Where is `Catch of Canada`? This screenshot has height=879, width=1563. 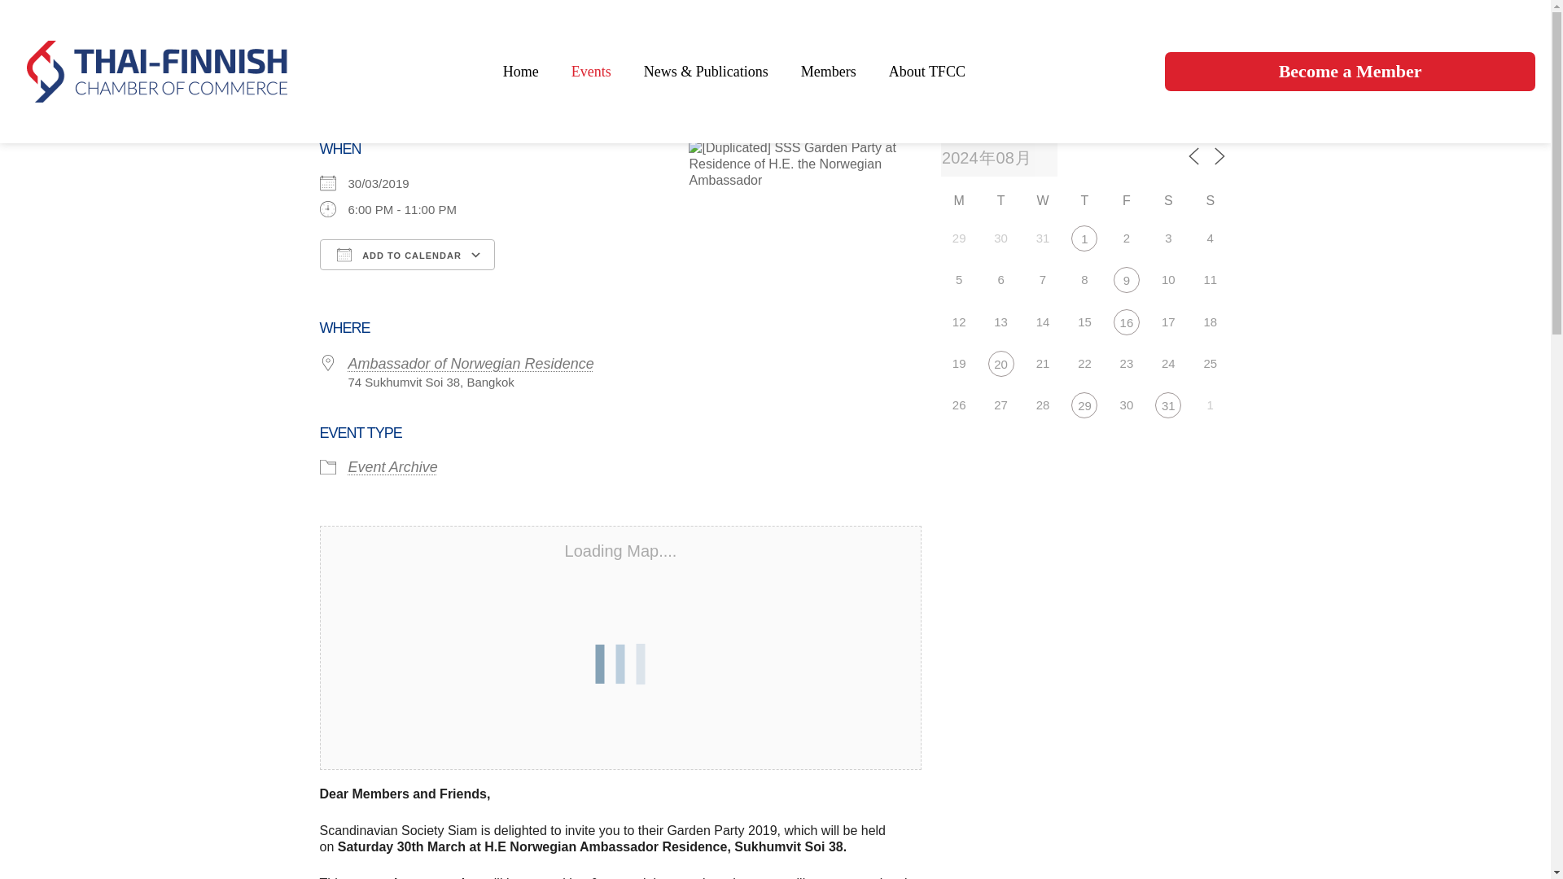
Catch of Canada is located at coordinates (1001, 363).